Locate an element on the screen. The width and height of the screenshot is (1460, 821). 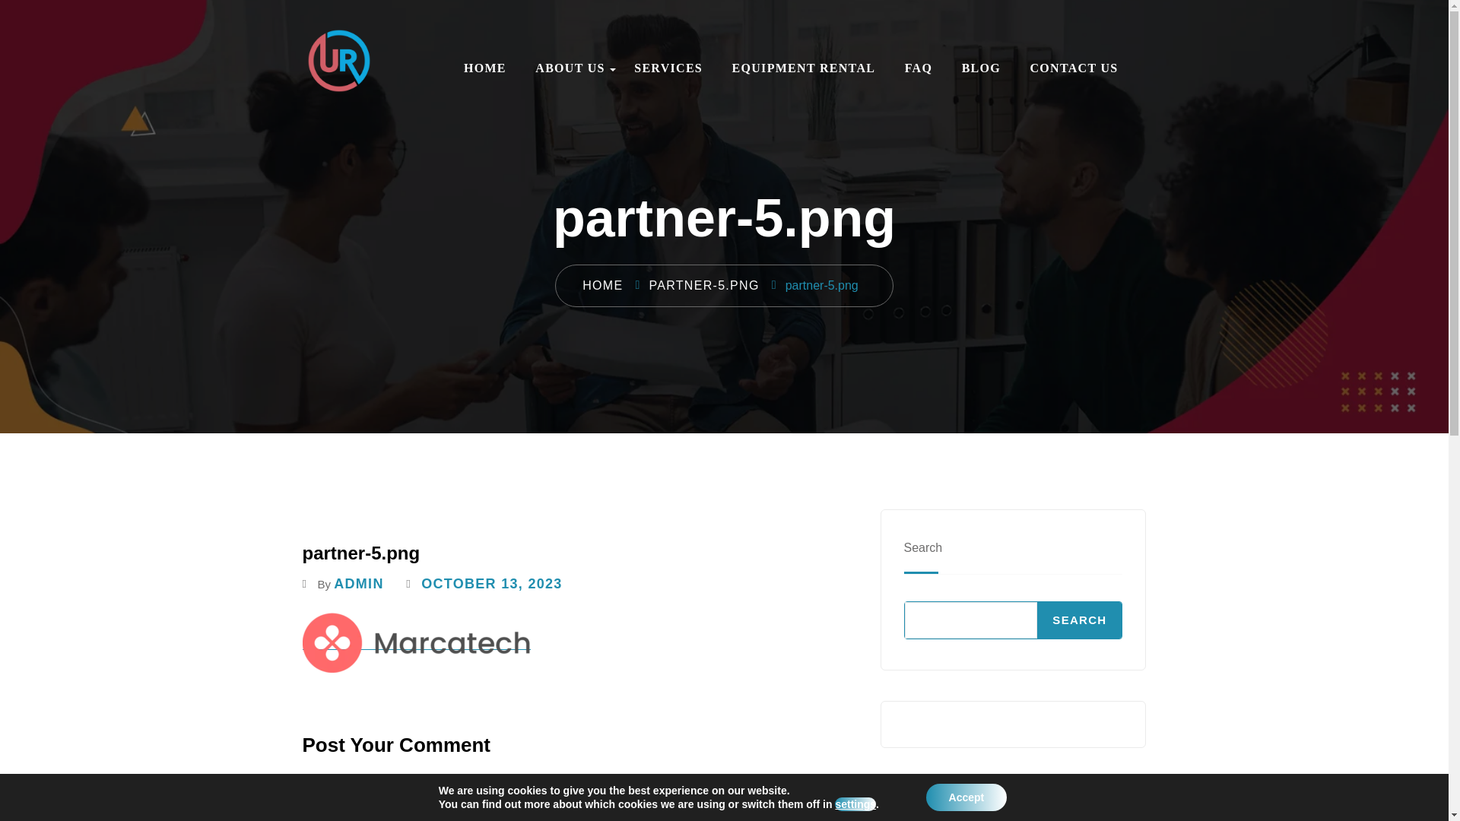
ADMIN is located at coordinates (359, 584).